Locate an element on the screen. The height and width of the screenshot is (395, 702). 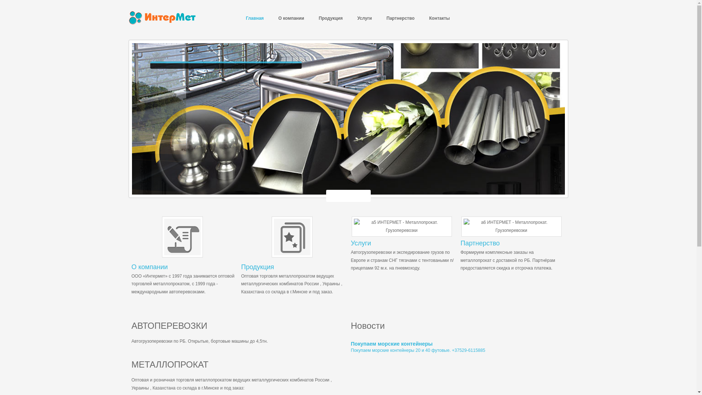
a1 image is located at coordinates (292, 237).